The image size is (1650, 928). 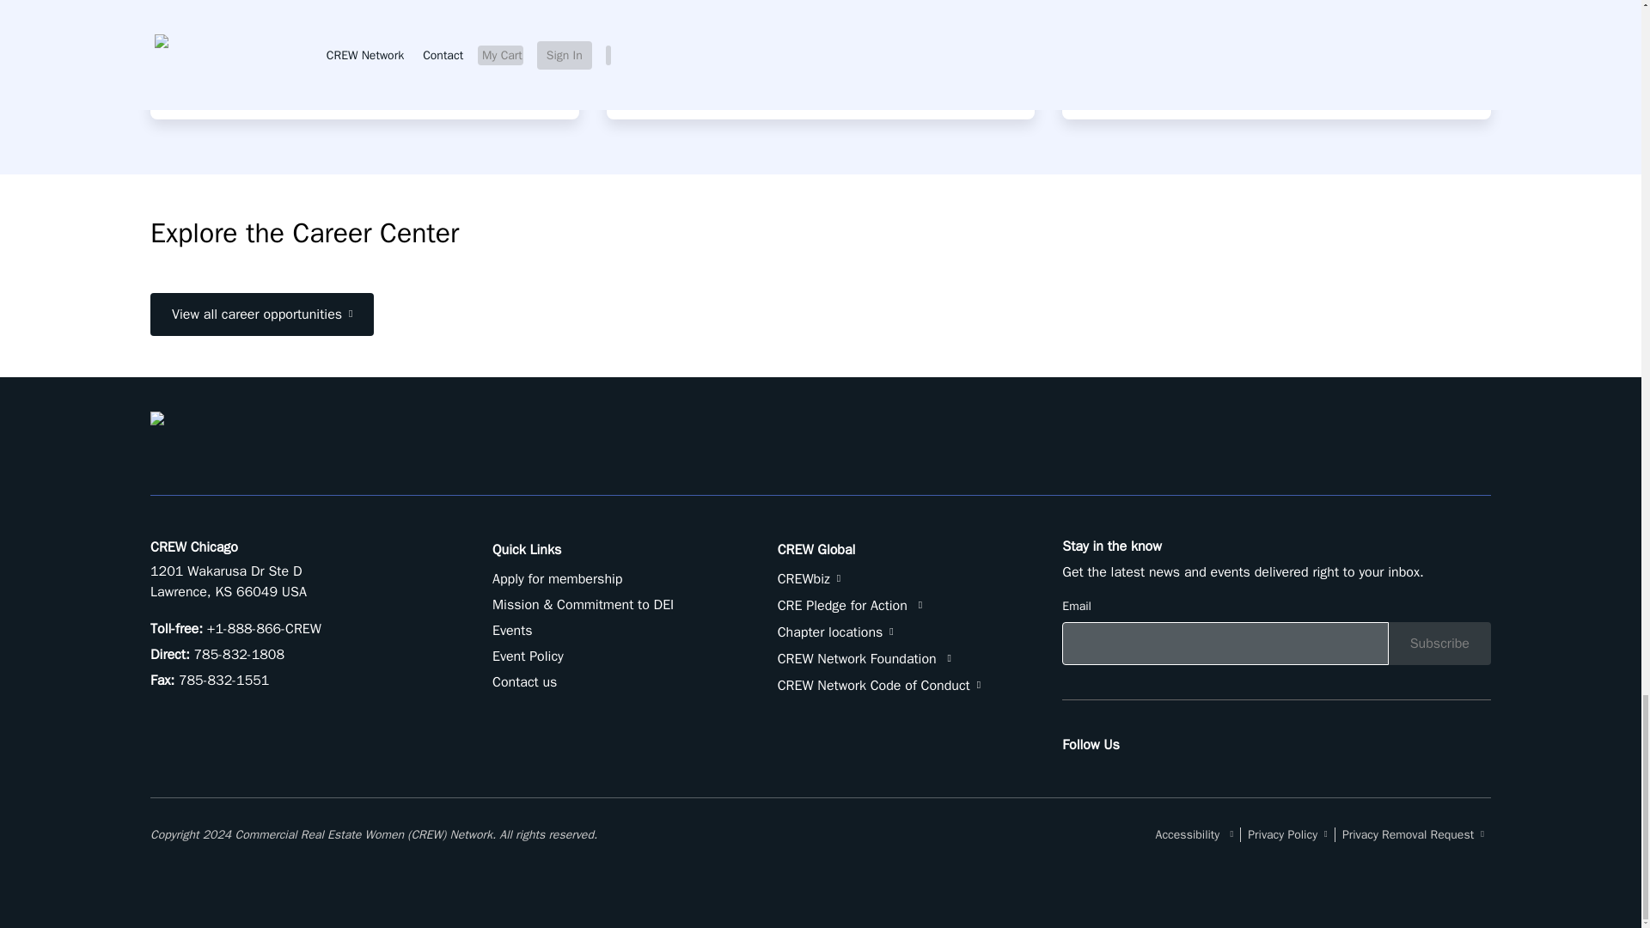 I want to click on 785-832-1808, so click(x=238, y=655).